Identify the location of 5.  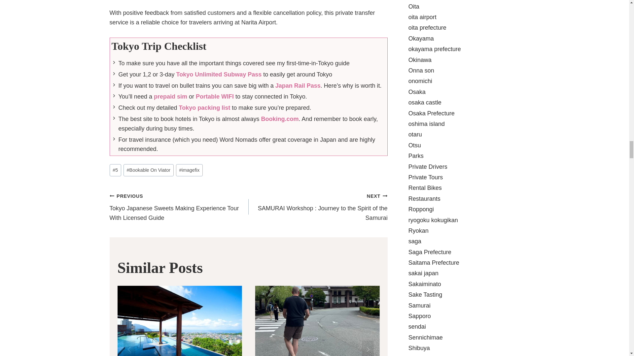
(115, 170).